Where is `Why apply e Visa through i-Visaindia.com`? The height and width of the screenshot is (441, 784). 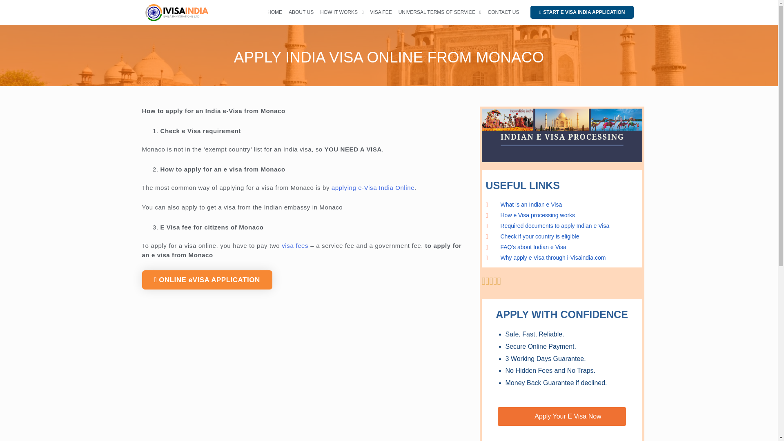 Why apply e Visa through i-Visaindia.com is located at coordinates (562, 258).